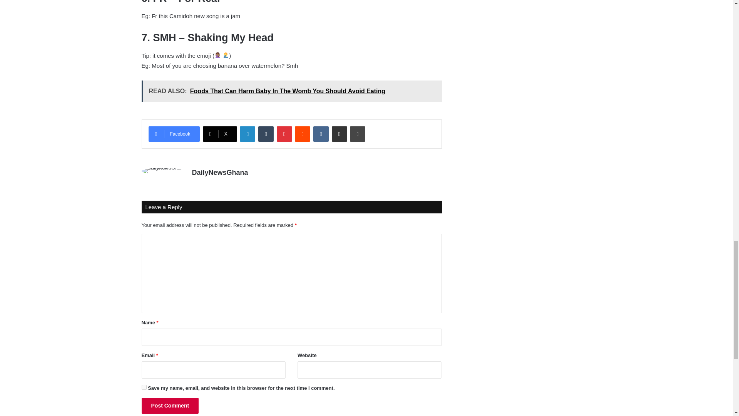 The width and height of the screenshot is (739, 416). What do you see at coordinates (284, 134) in the screenshot?
I see `Pinterest` at bounding box center [284, 134].